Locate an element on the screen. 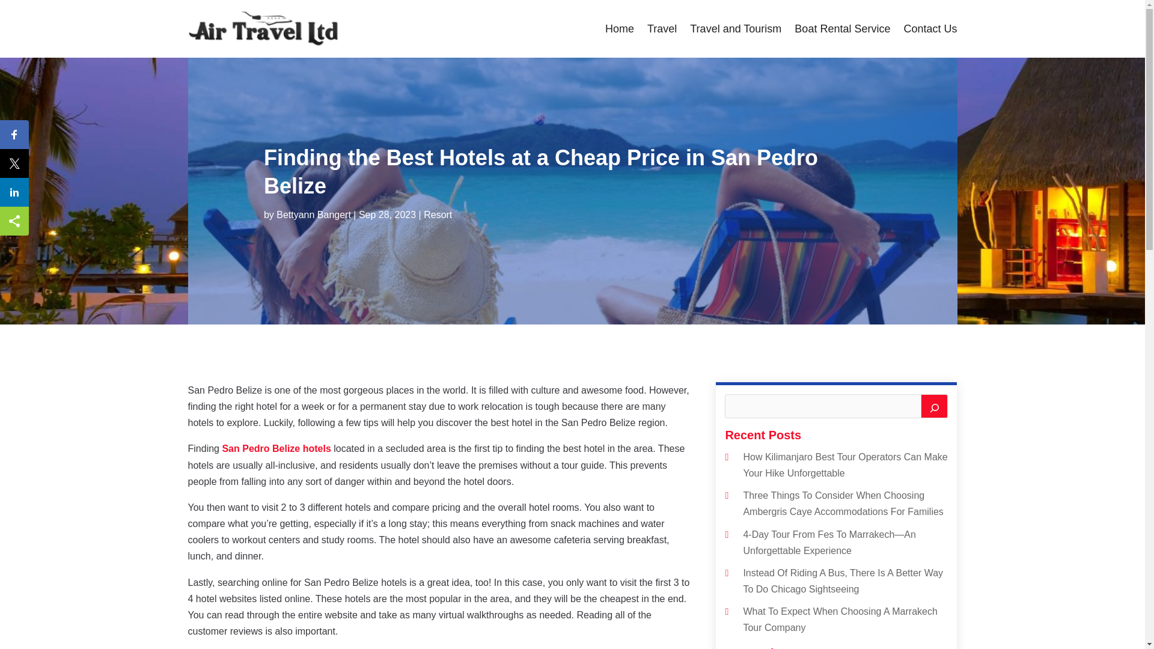 This screenshot has width=1154, height=649. Posts by Bettyann Bangert is located at coordinates (314, 215).